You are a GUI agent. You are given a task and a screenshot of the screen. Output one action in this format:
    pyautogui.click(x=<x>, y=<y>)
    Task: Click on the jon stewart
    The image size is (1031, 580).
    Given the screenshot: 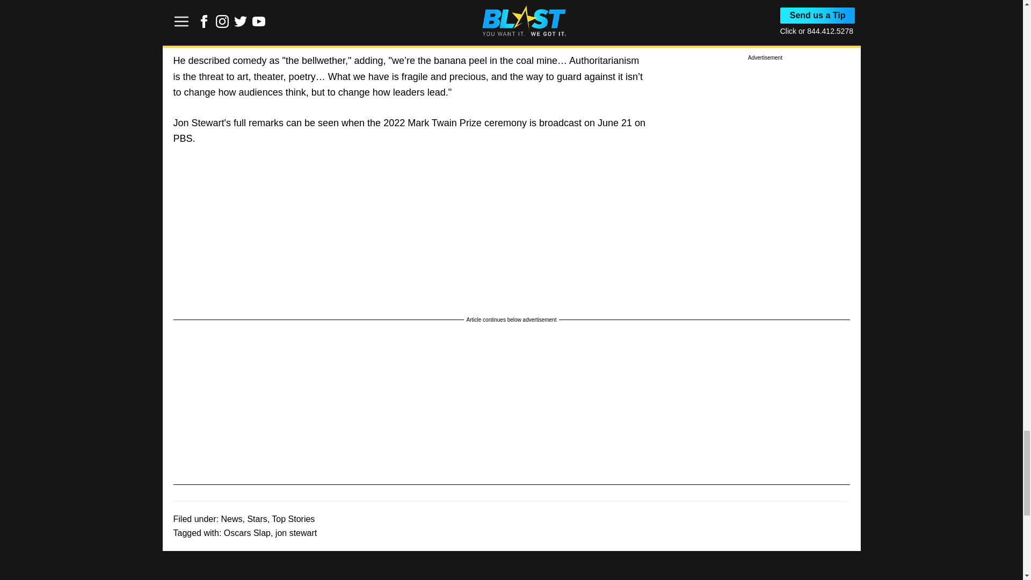 What is the action you would take?
    pyautogui.click(x=295, y=533)
    